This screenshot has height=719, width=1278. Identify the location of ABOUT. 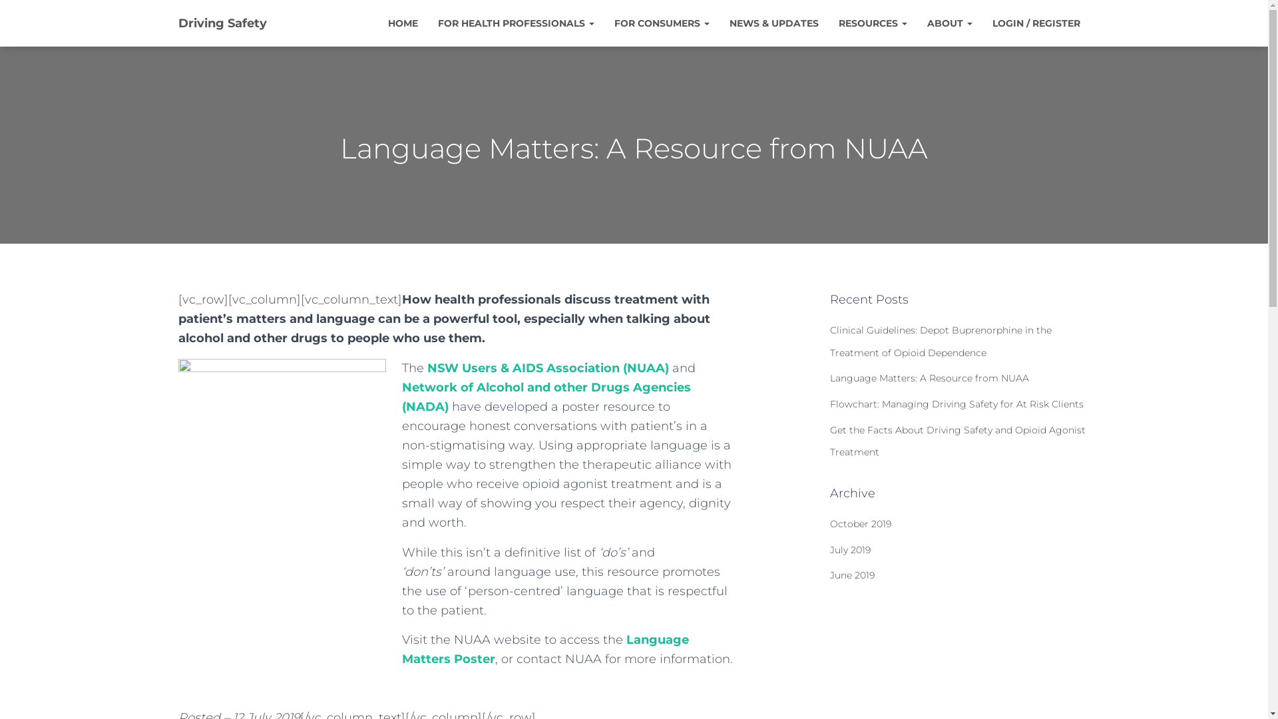
(950, 23).